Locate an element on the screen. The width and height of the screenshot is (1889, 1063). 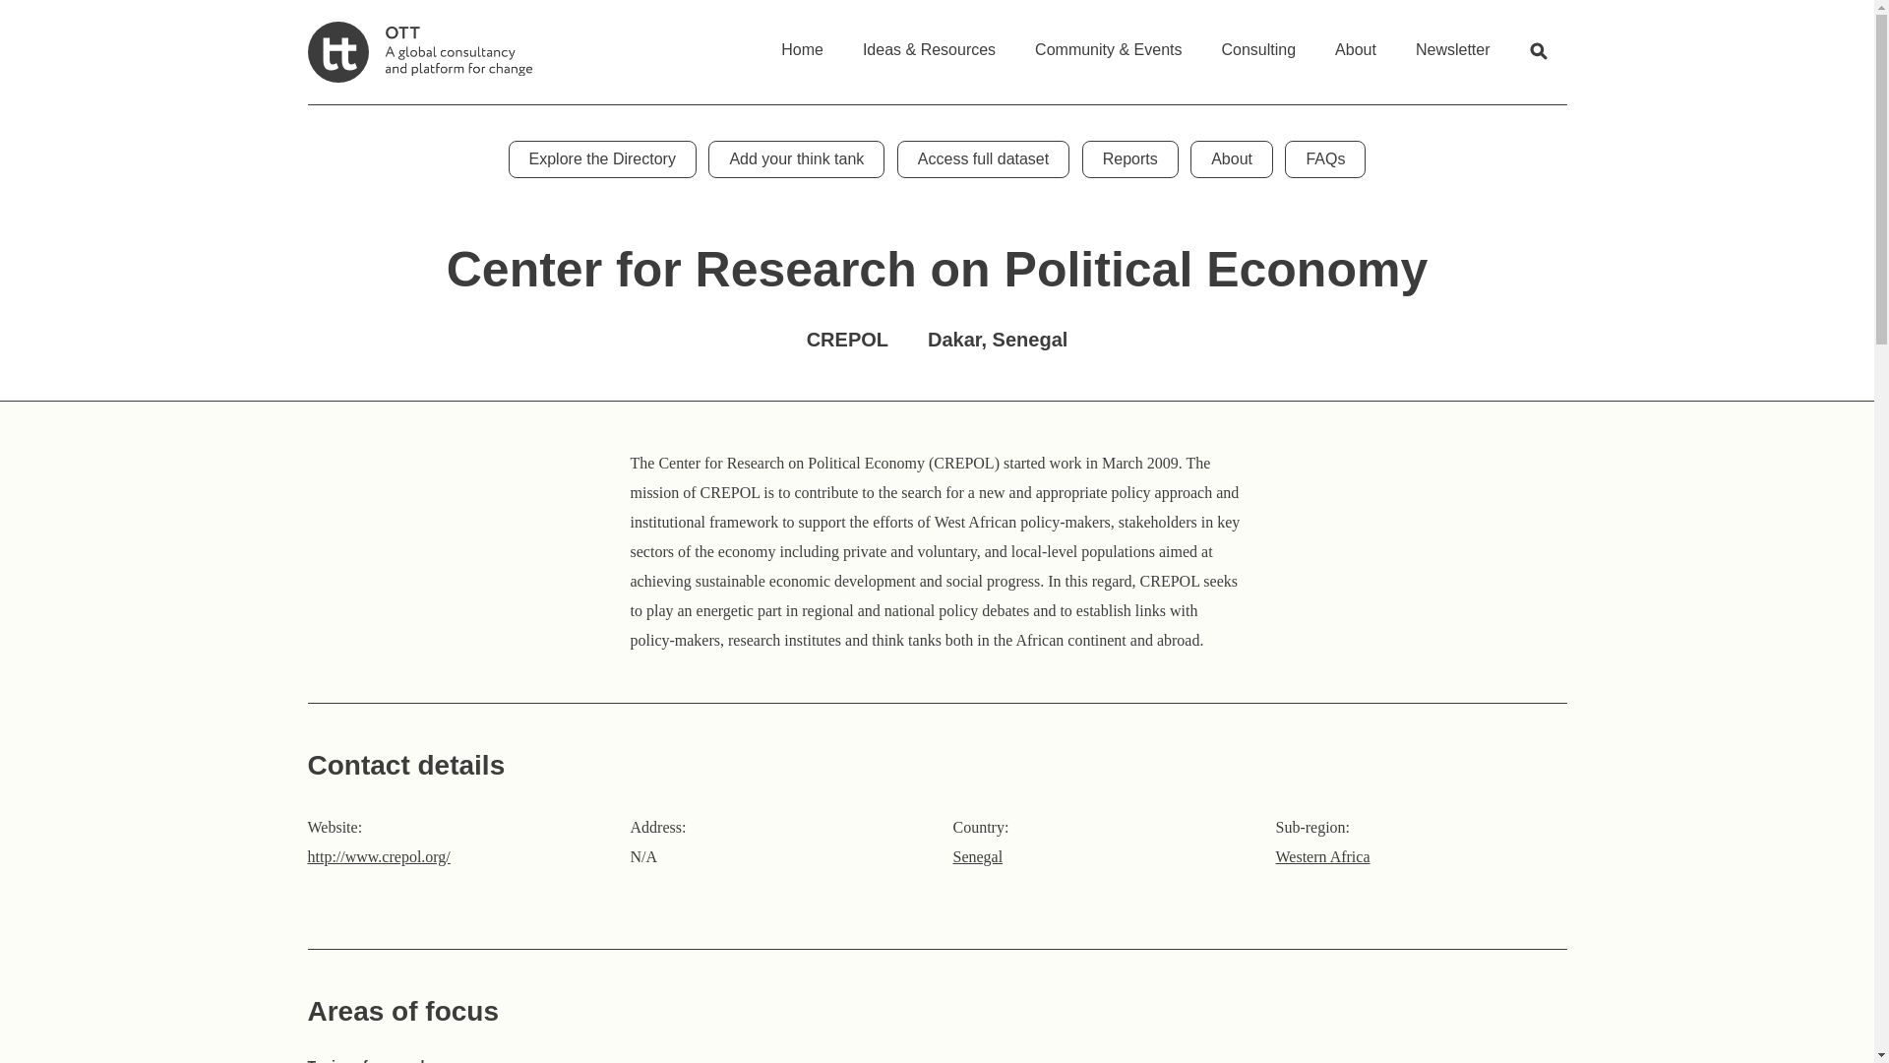
Western Africa is located at coordinates (1322, 856).